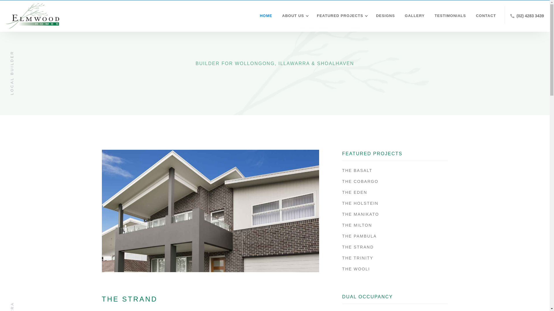 The image size is (554, 311). What do you see at coordinates (395, 214) in the screenshot?
I see `THE MANIKATO` at bounding box center [395, 214].